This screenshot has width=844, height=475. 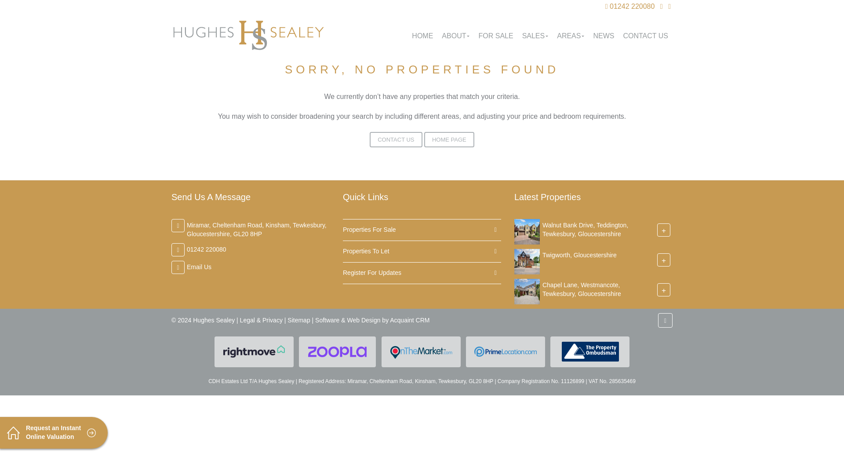 What do you see at coordinates (422, 230) in the screenshot?
I see `Properties For Sale` at bounding box center [422, 230].